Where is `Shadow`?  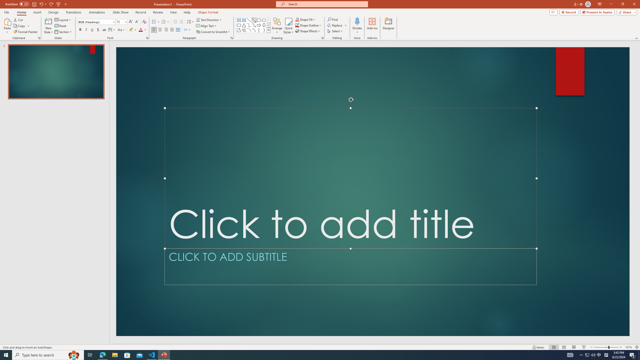 Shadow is located at coordinates (98, 30).